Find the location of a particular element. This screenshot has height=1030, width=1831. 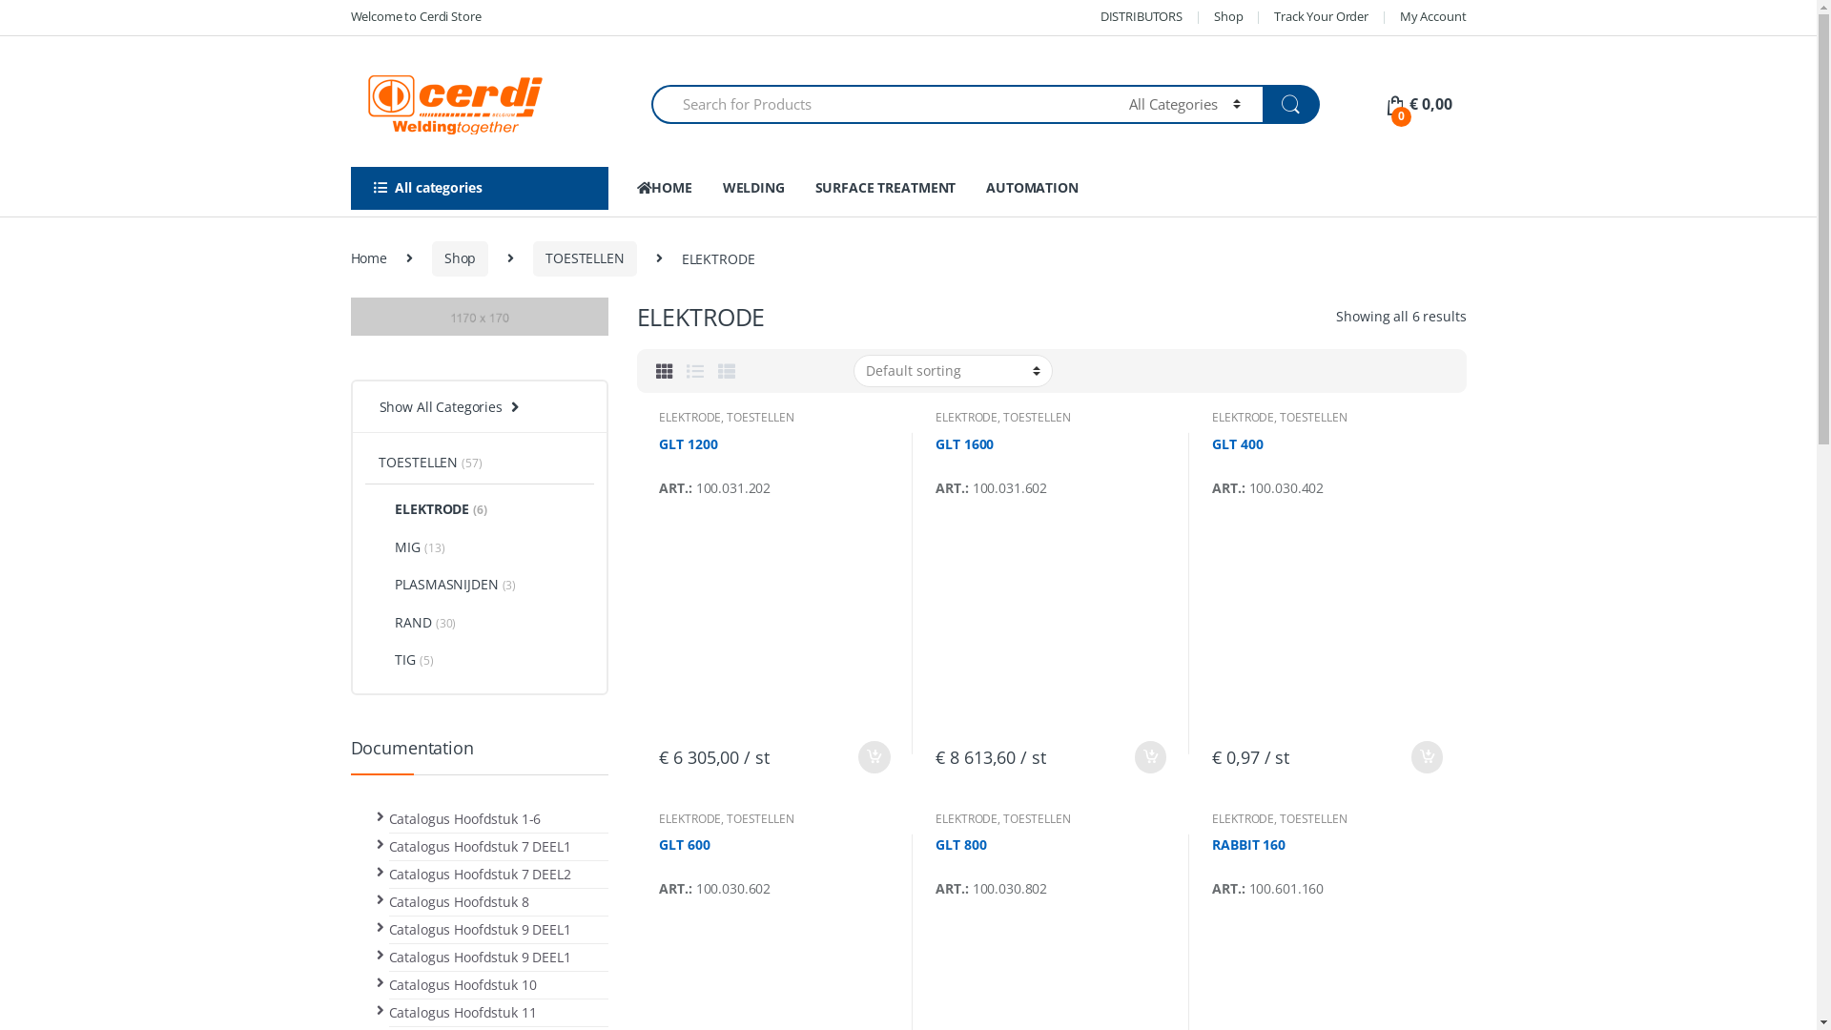

ELEKTRODE is located at coordinates (967, 418).